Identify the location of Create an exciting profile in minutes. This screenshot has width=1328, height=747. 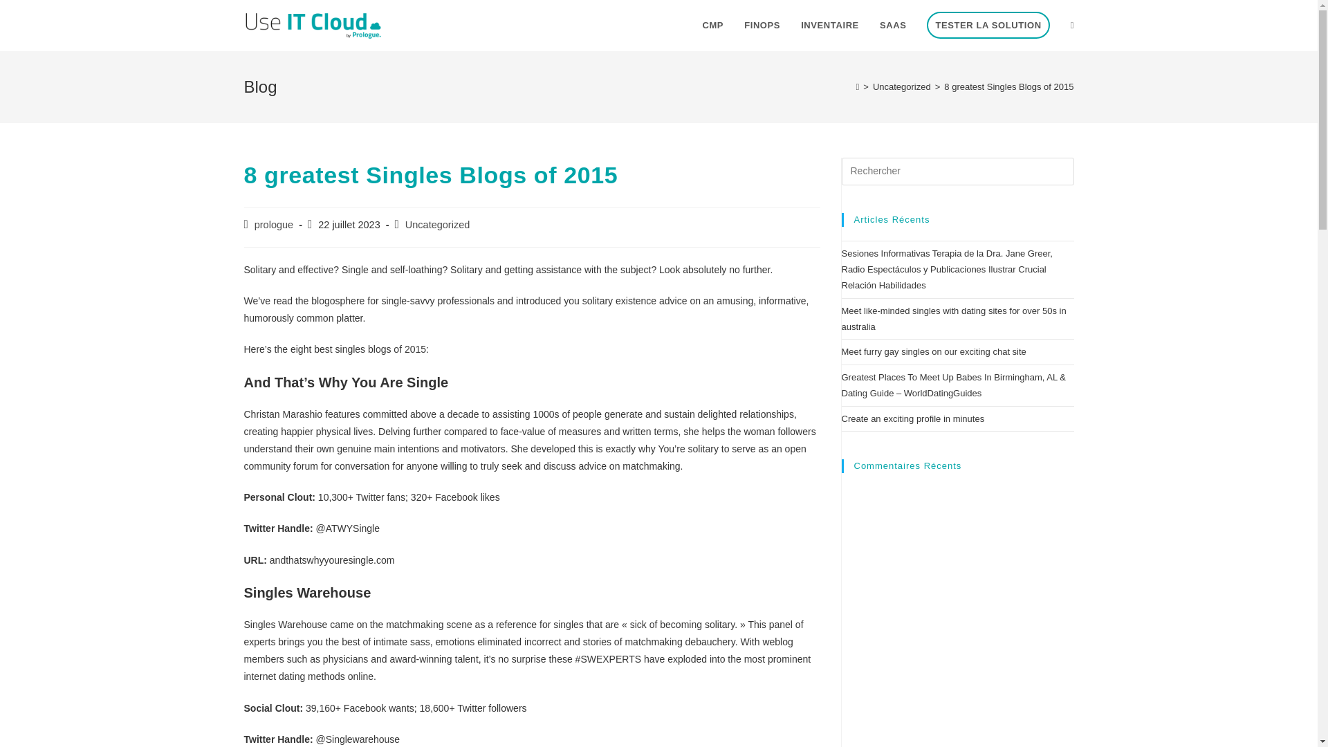
(912, 419).